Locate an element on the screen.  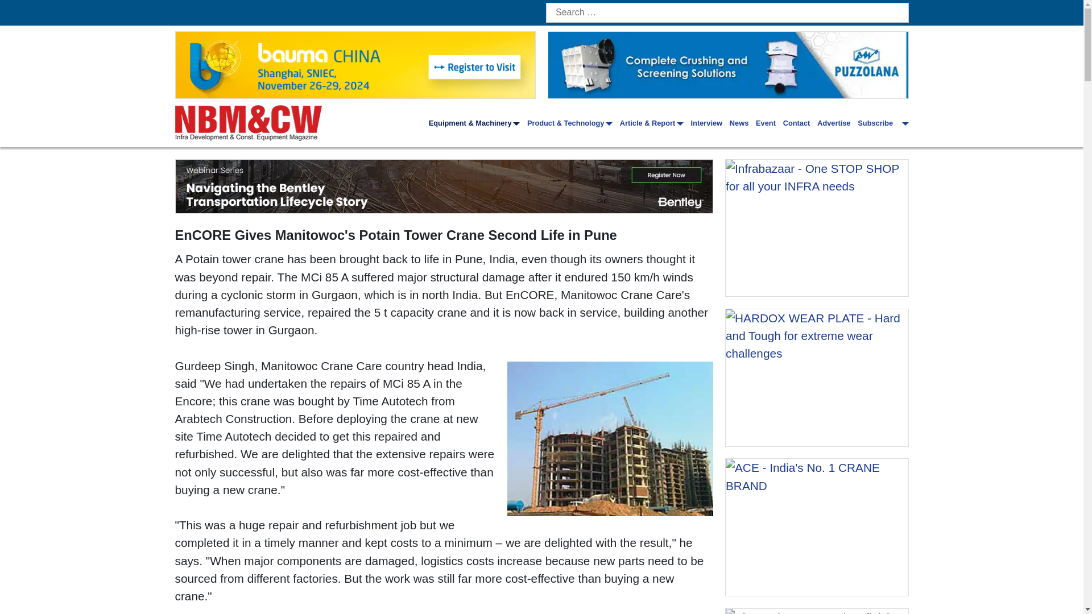
Manitowoc Crane is located at coordinates (611, 439).